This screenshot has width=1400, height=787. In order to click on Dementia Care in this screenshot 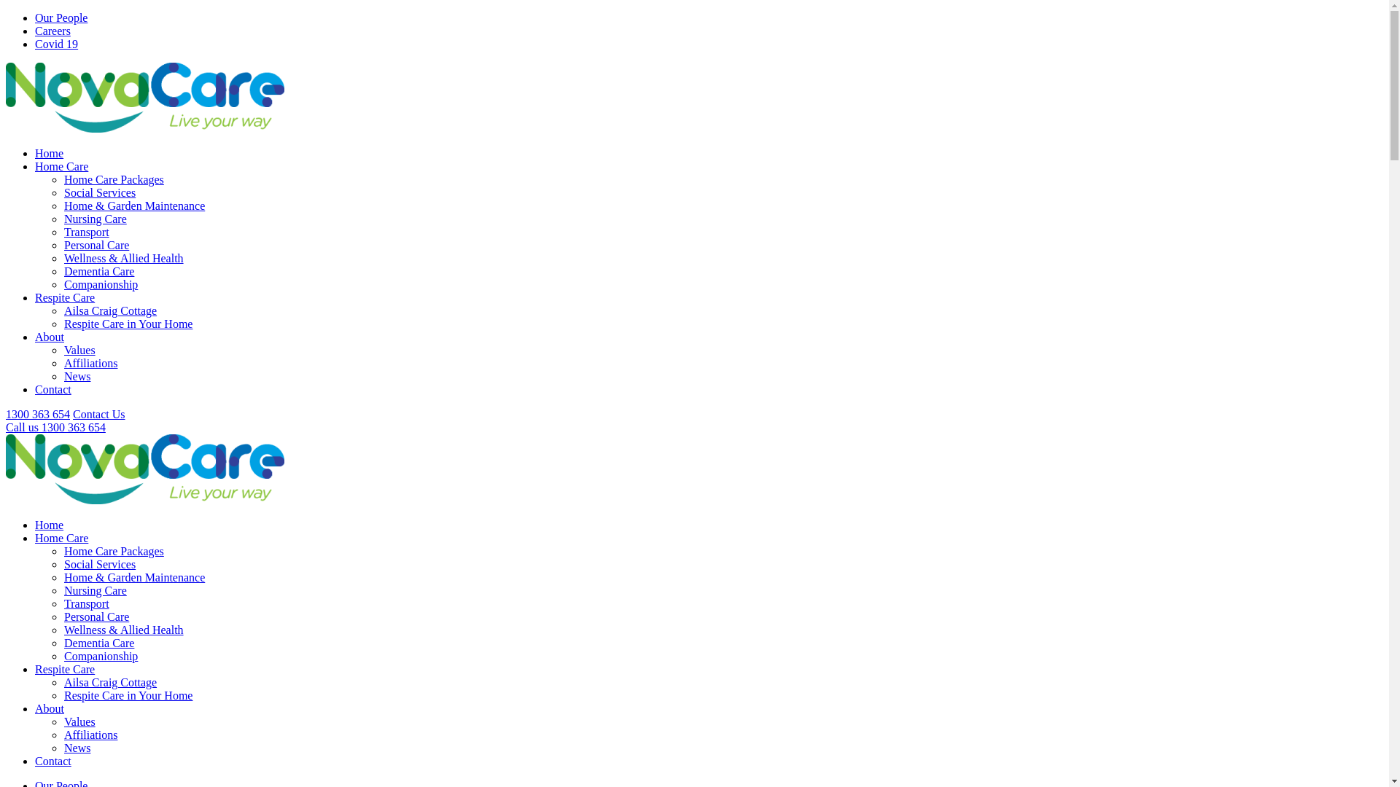, I will do `click(99, 271)`.